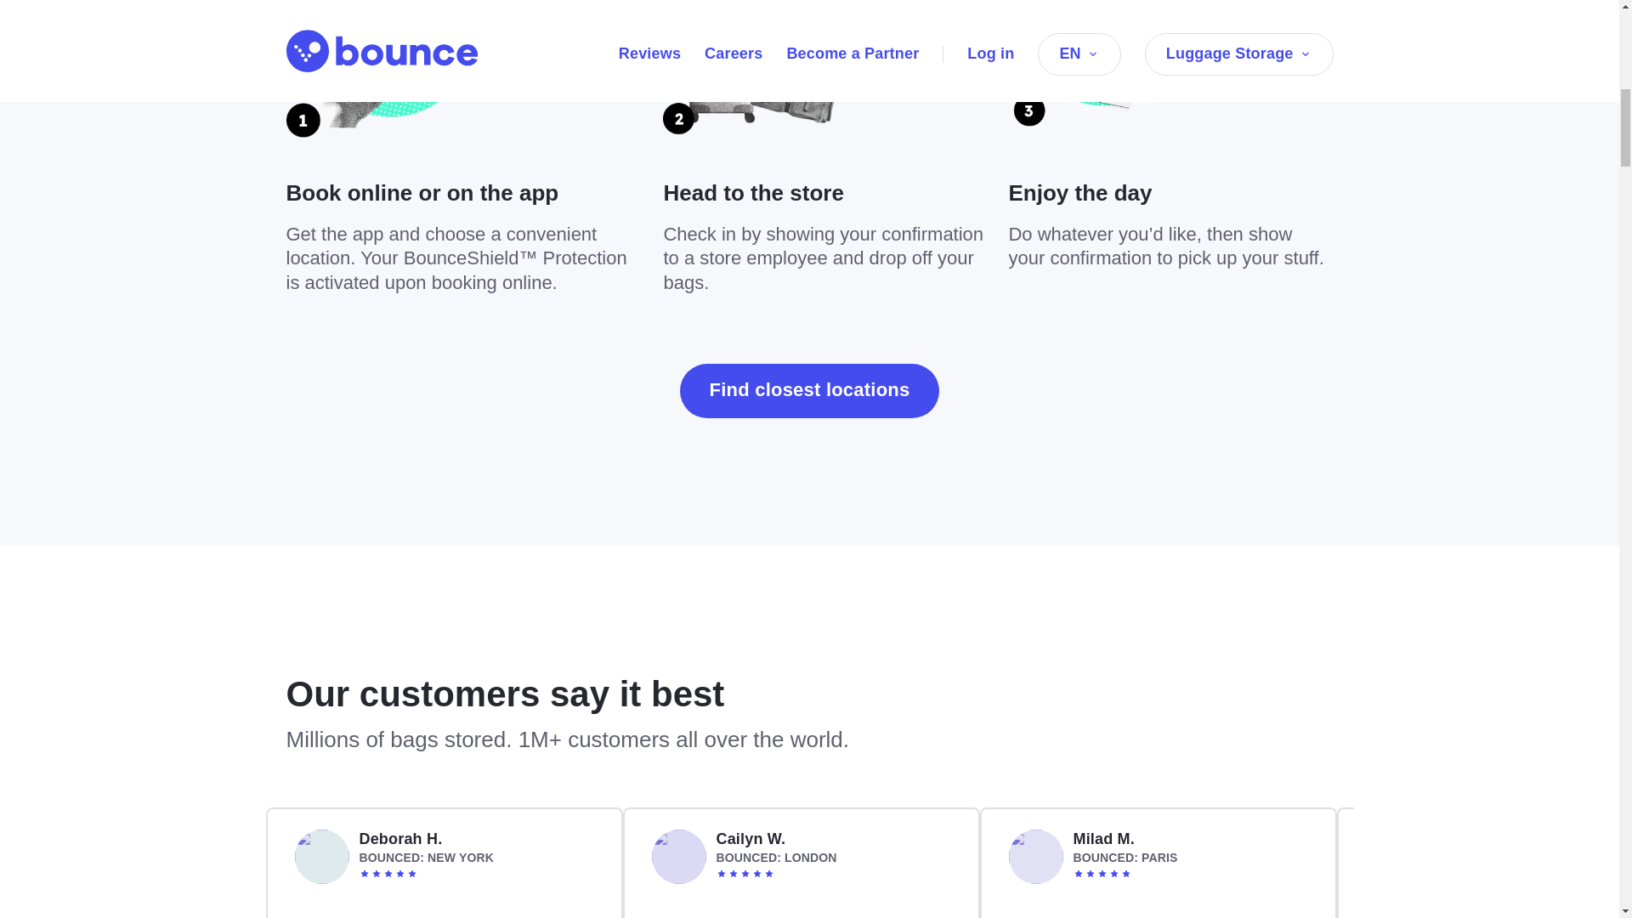 This screenshot has width=1632, height=918. What do you see at coordinates (809, 391) in the screenshot?
I see `Find closest locations` at bounding box center [809, 391].